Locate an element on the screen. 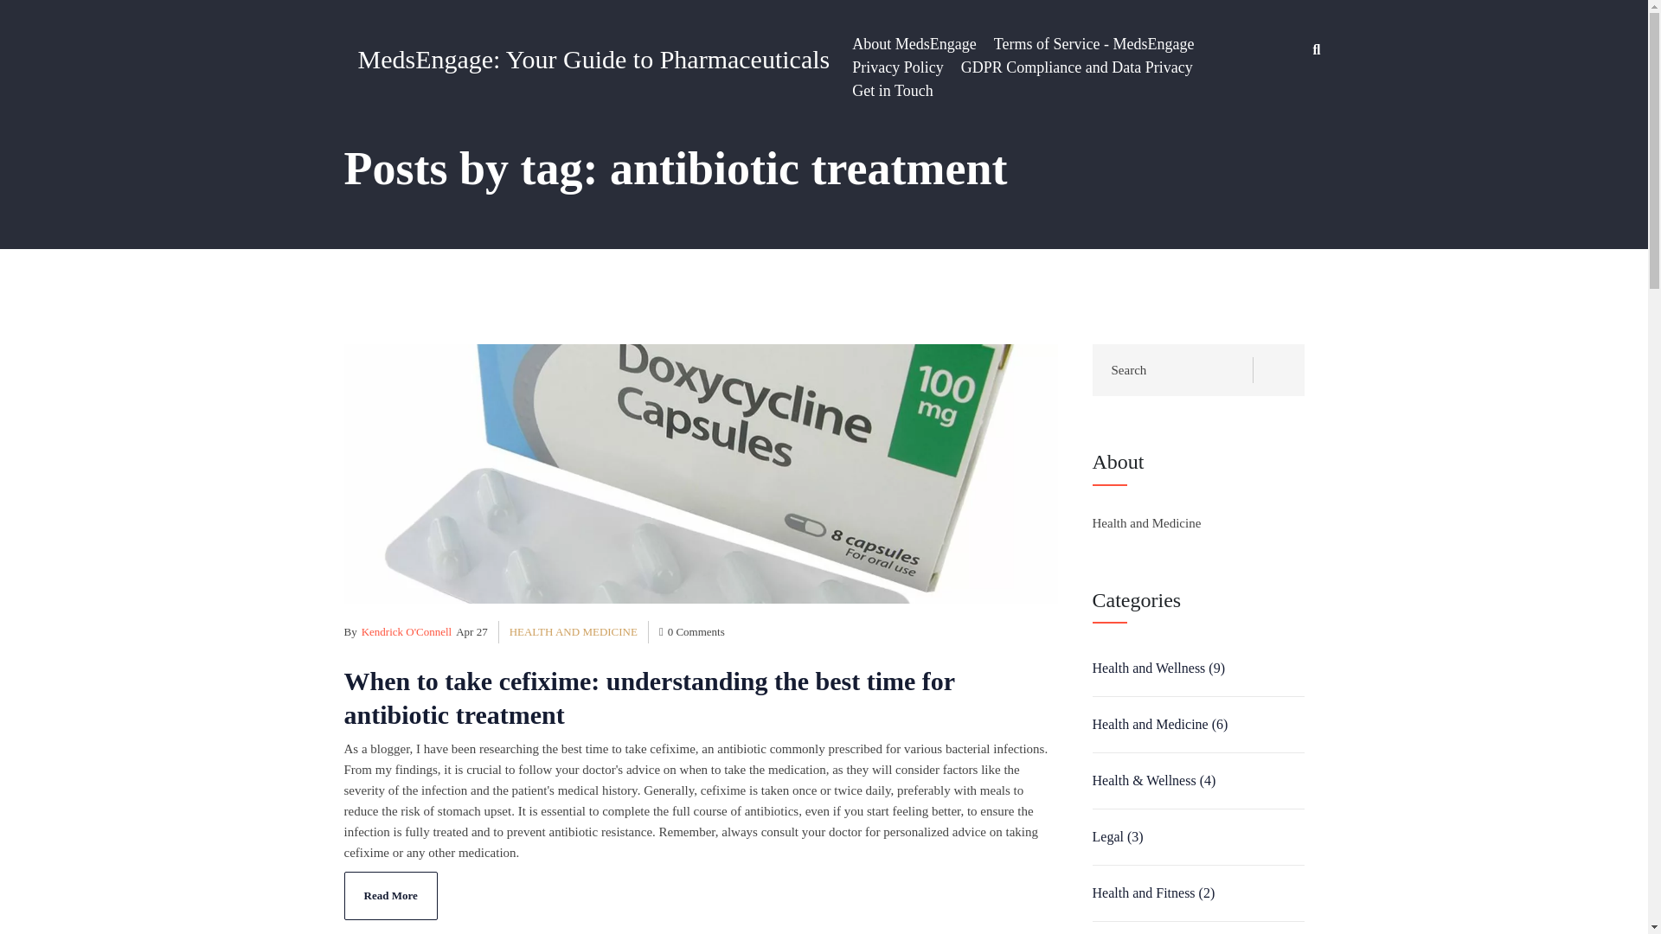 This screenshot has width=1661, height=934. Kendrick O'Connell is located at coordinates (407, 632).